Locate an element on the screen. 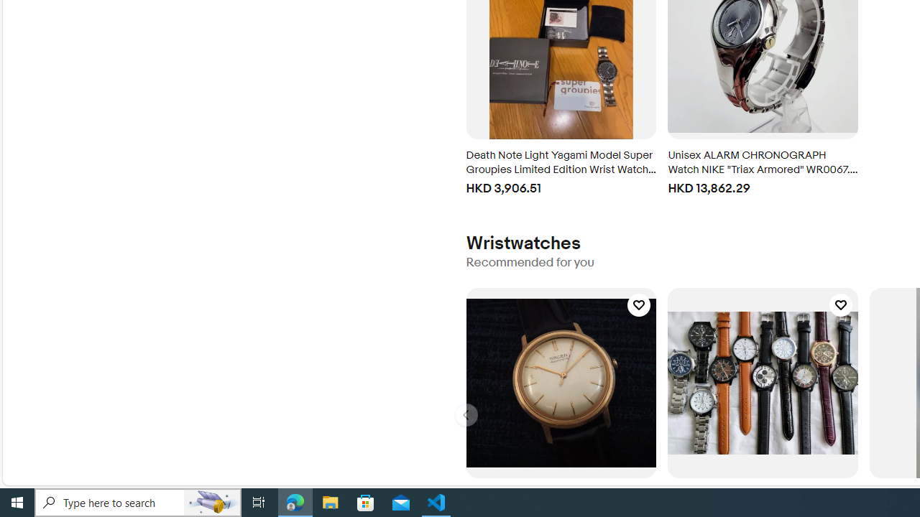 This screenshot has width=920, height=517. Wristwatches is located at coordinates (523, 243).